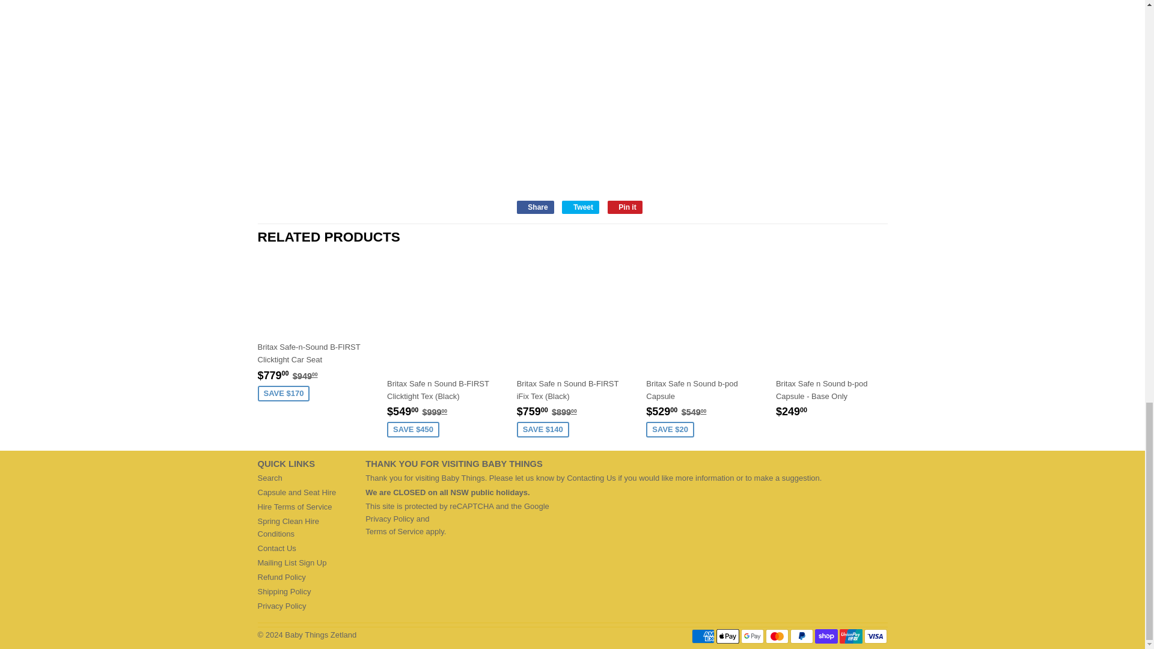 The height and width of the screenshot is (649, 1154). I want to click on YouTube video player, so click(685, 98).